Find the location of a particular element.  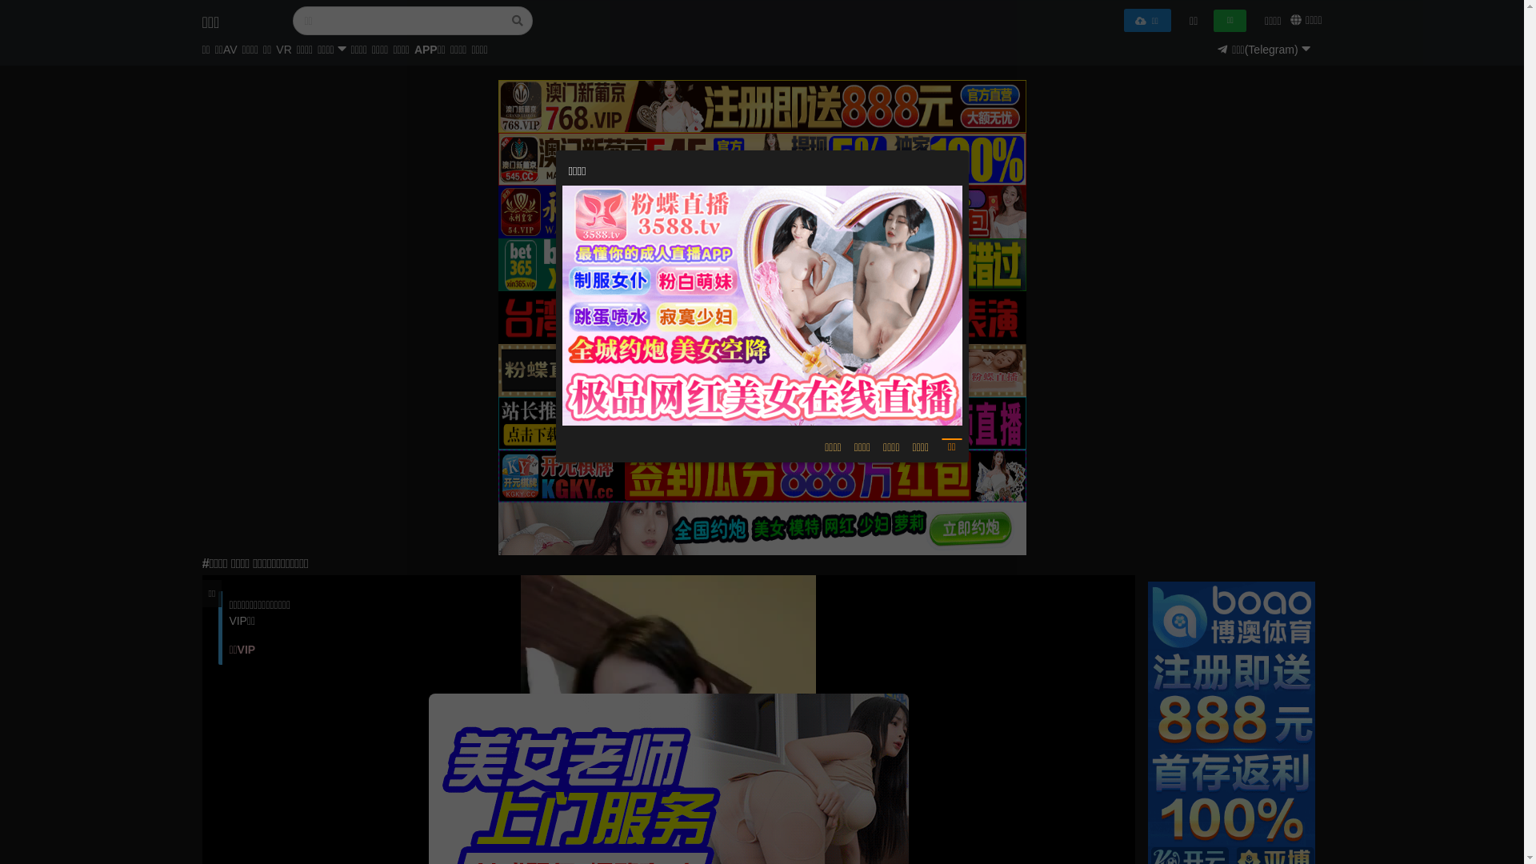

https://kedouwo26.xyz is located at coordinates (762, 315).